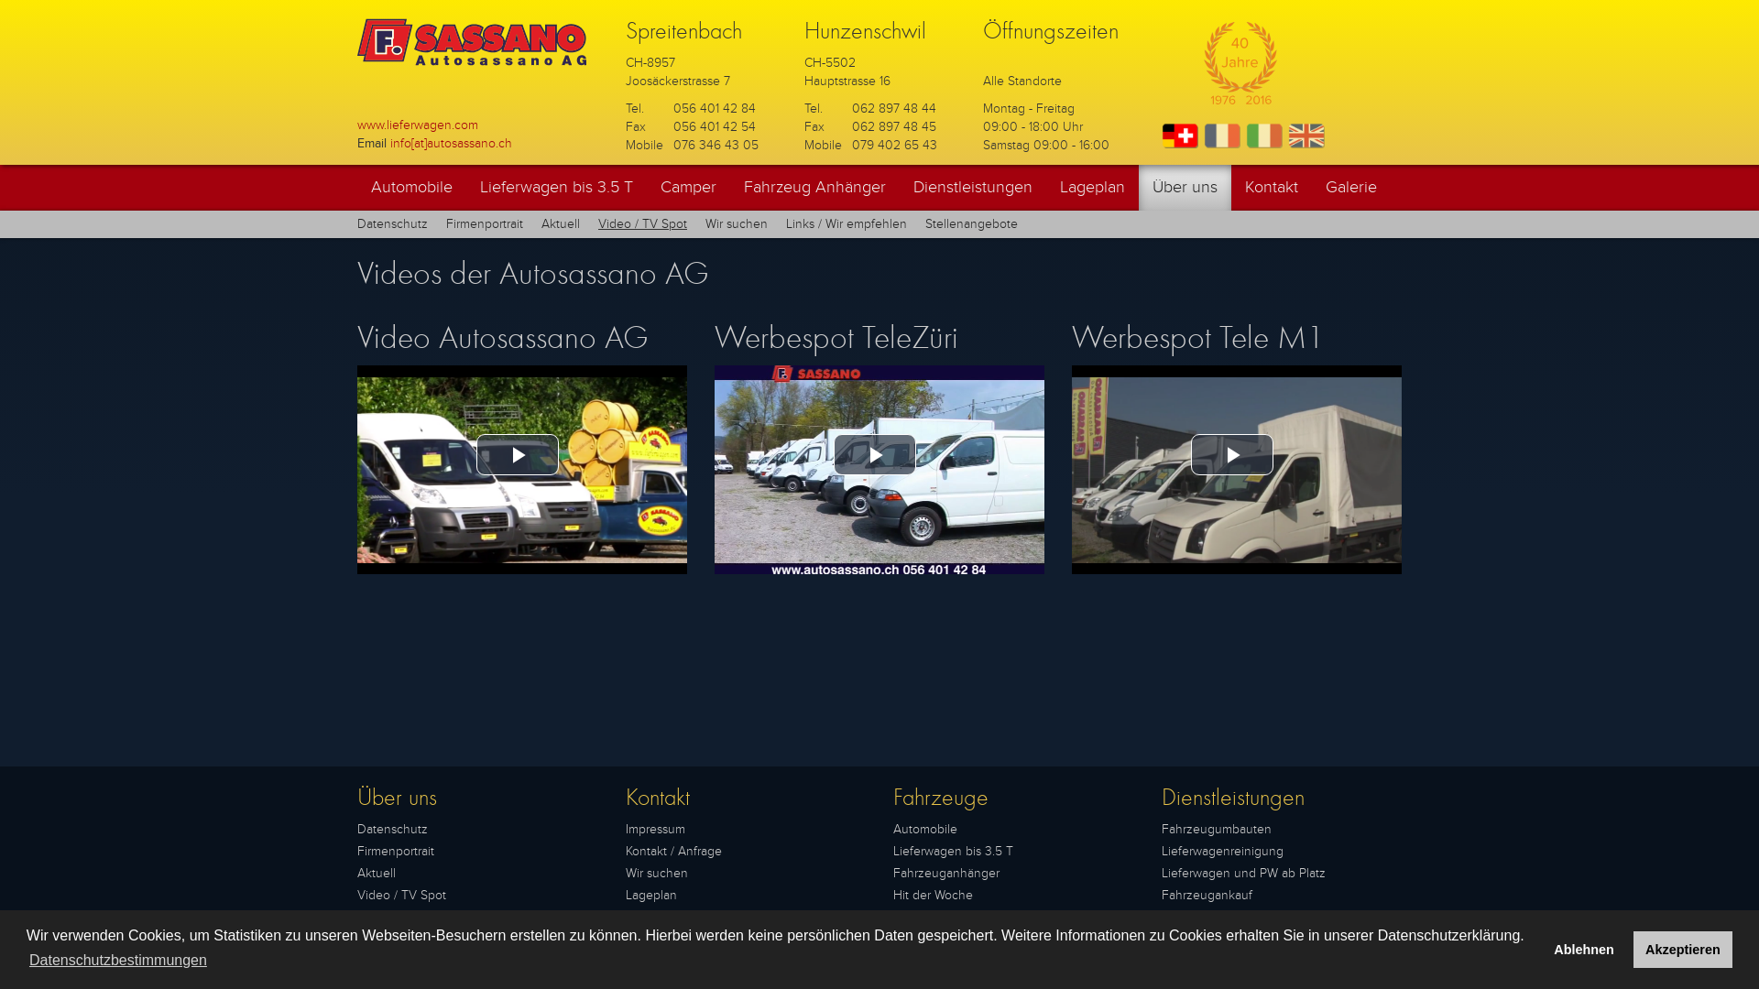 The image size is (1759, 989). What do you see at coordinates (418, 125) in the screenshot?
I see `www.lieferwagen.com` at bounding box center [418, 125].